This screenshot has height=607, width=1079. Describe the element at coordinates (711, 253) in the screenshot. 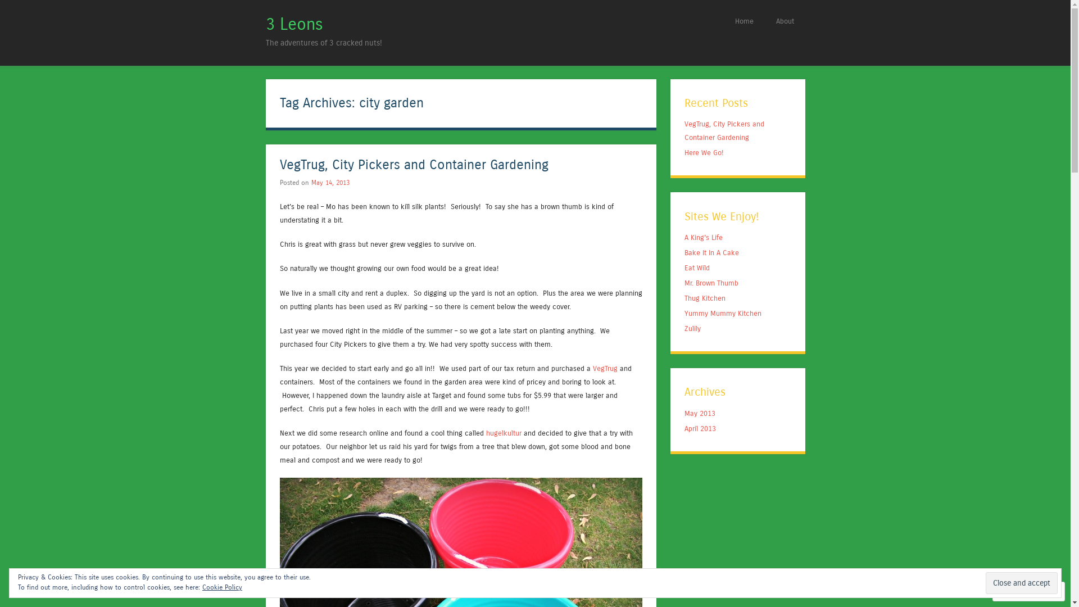

I see `Bake It In A Cake` at that location.